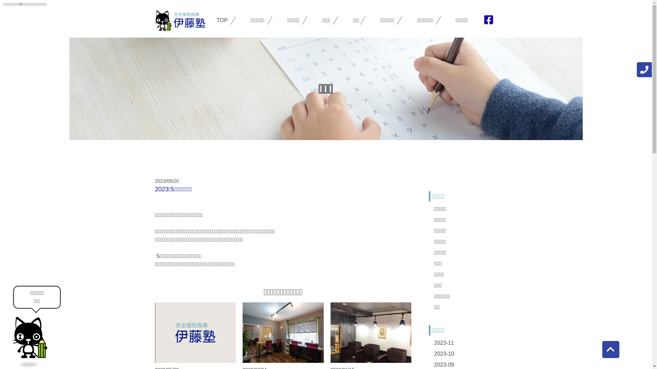  Describe the element at coordinates (444, 343) in the screenshot. I see `2023-11` at that location.